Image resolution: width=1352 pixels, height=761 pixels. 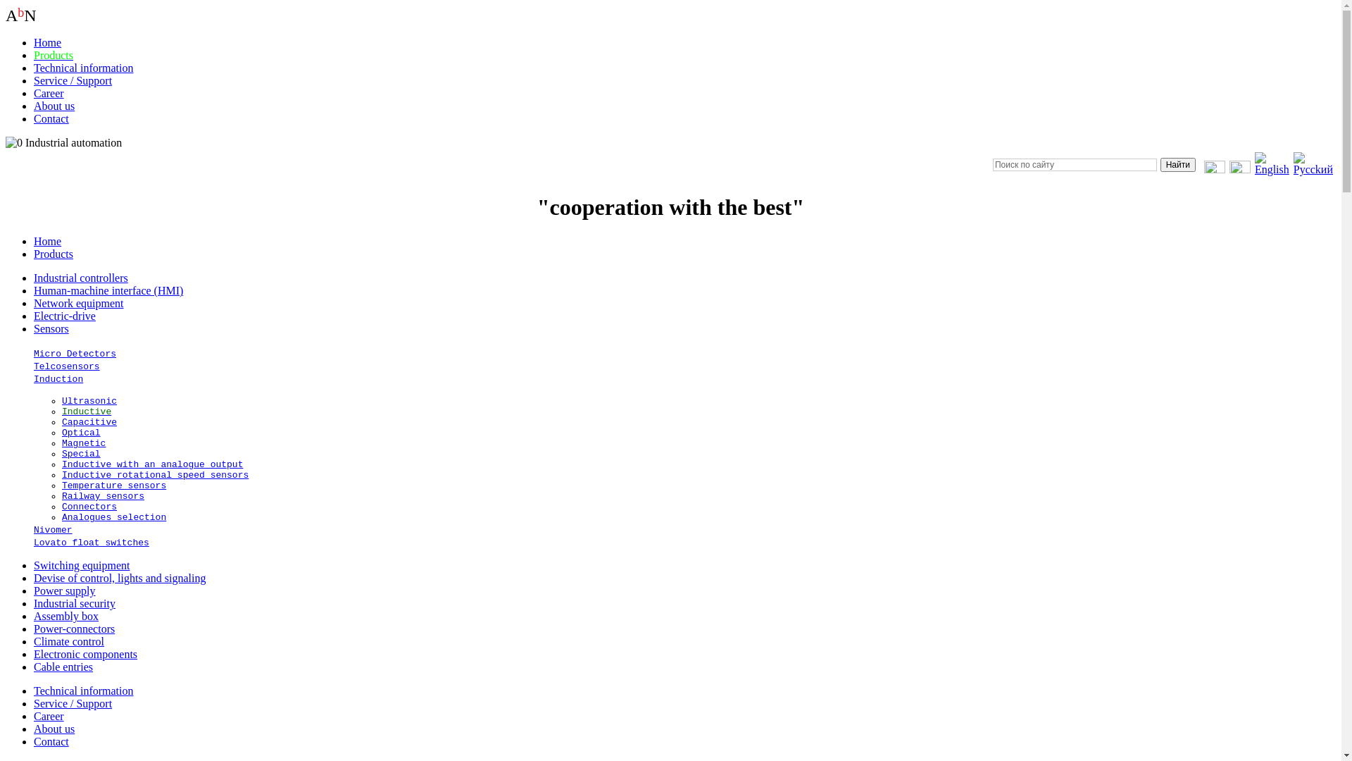 What do you see at coordinates (114, 517) in the screenshot?
I see `Analogues selection` at bounding box center [114, 517].